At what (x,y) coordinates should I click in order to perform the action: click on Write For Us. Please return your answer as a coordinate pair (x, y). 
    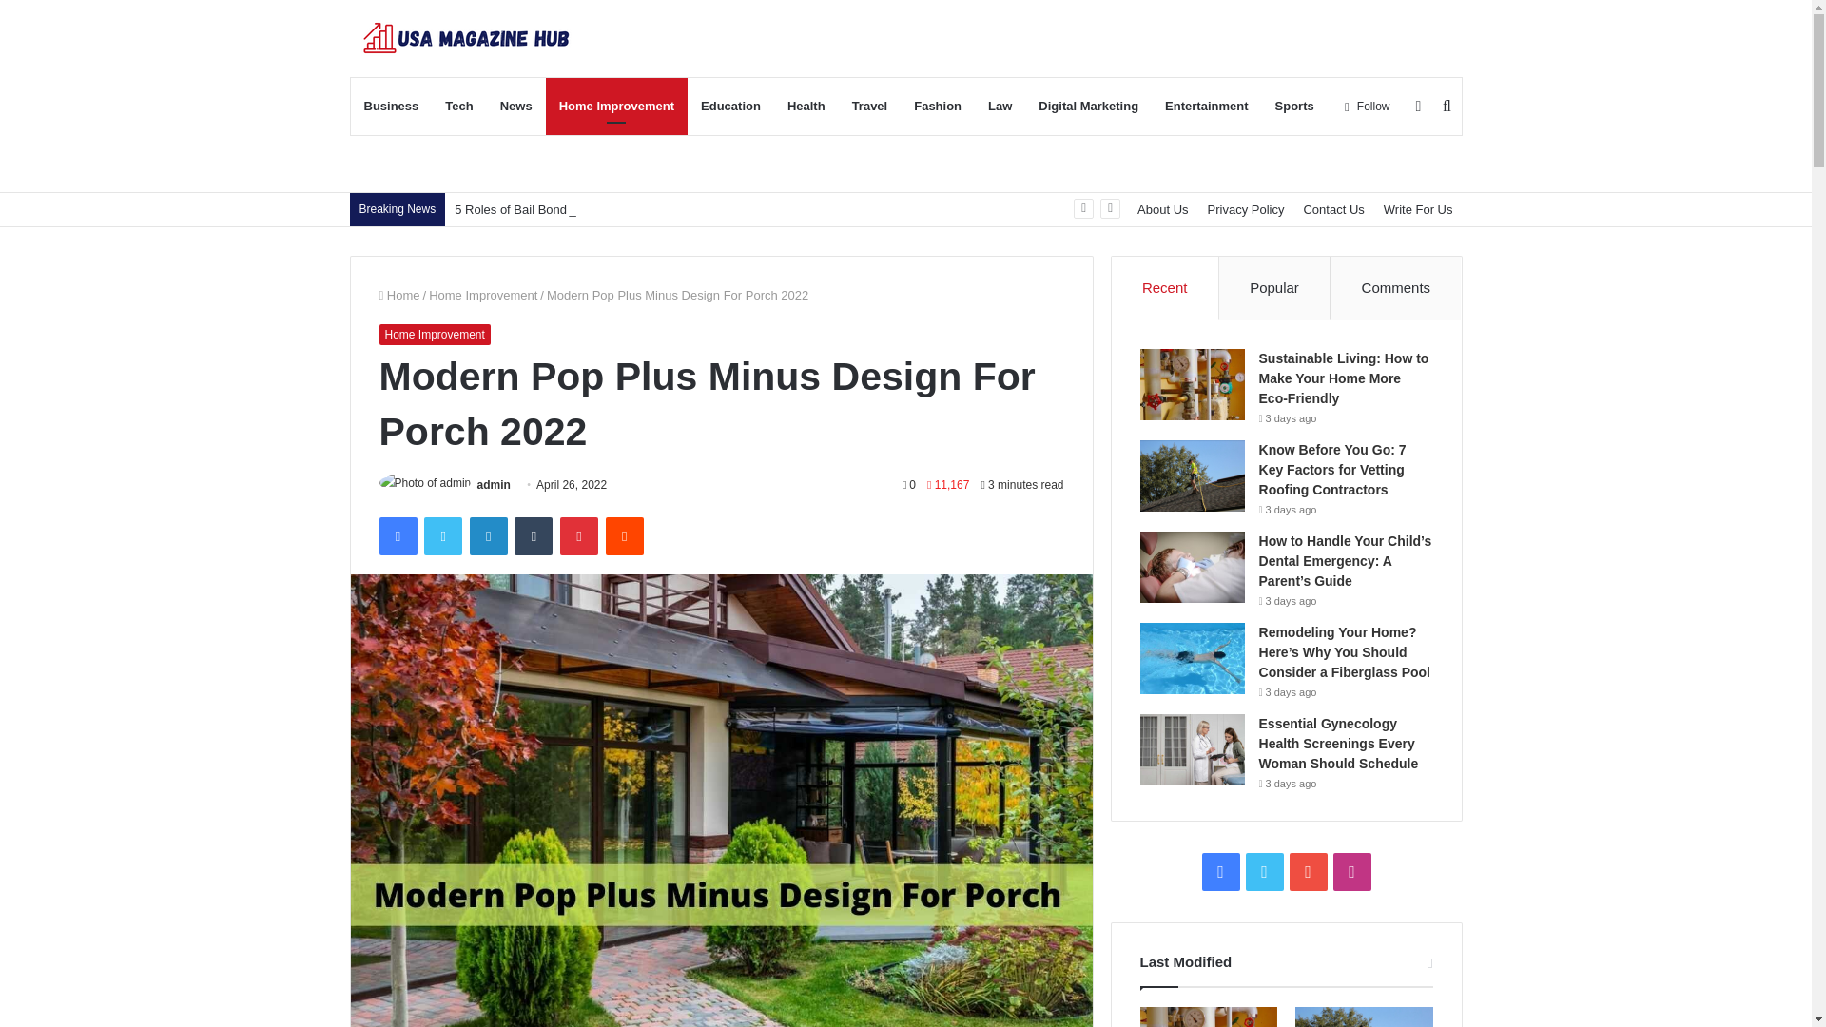
    Looking at the image, I should click on (1418, 209).